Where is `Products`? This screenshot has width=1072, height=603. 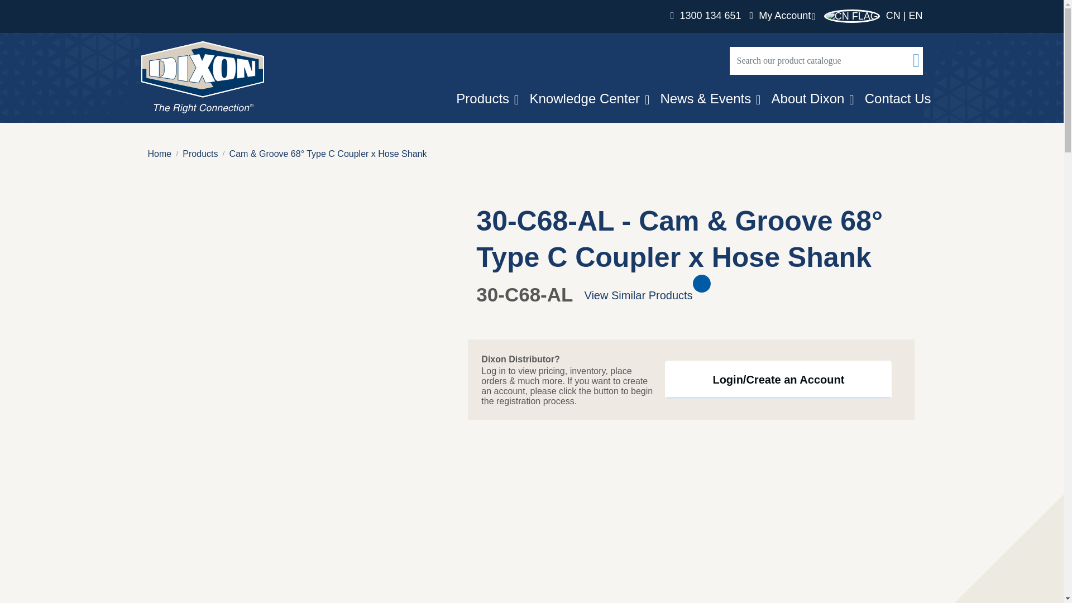
Products is located at coordinates (200, 154).